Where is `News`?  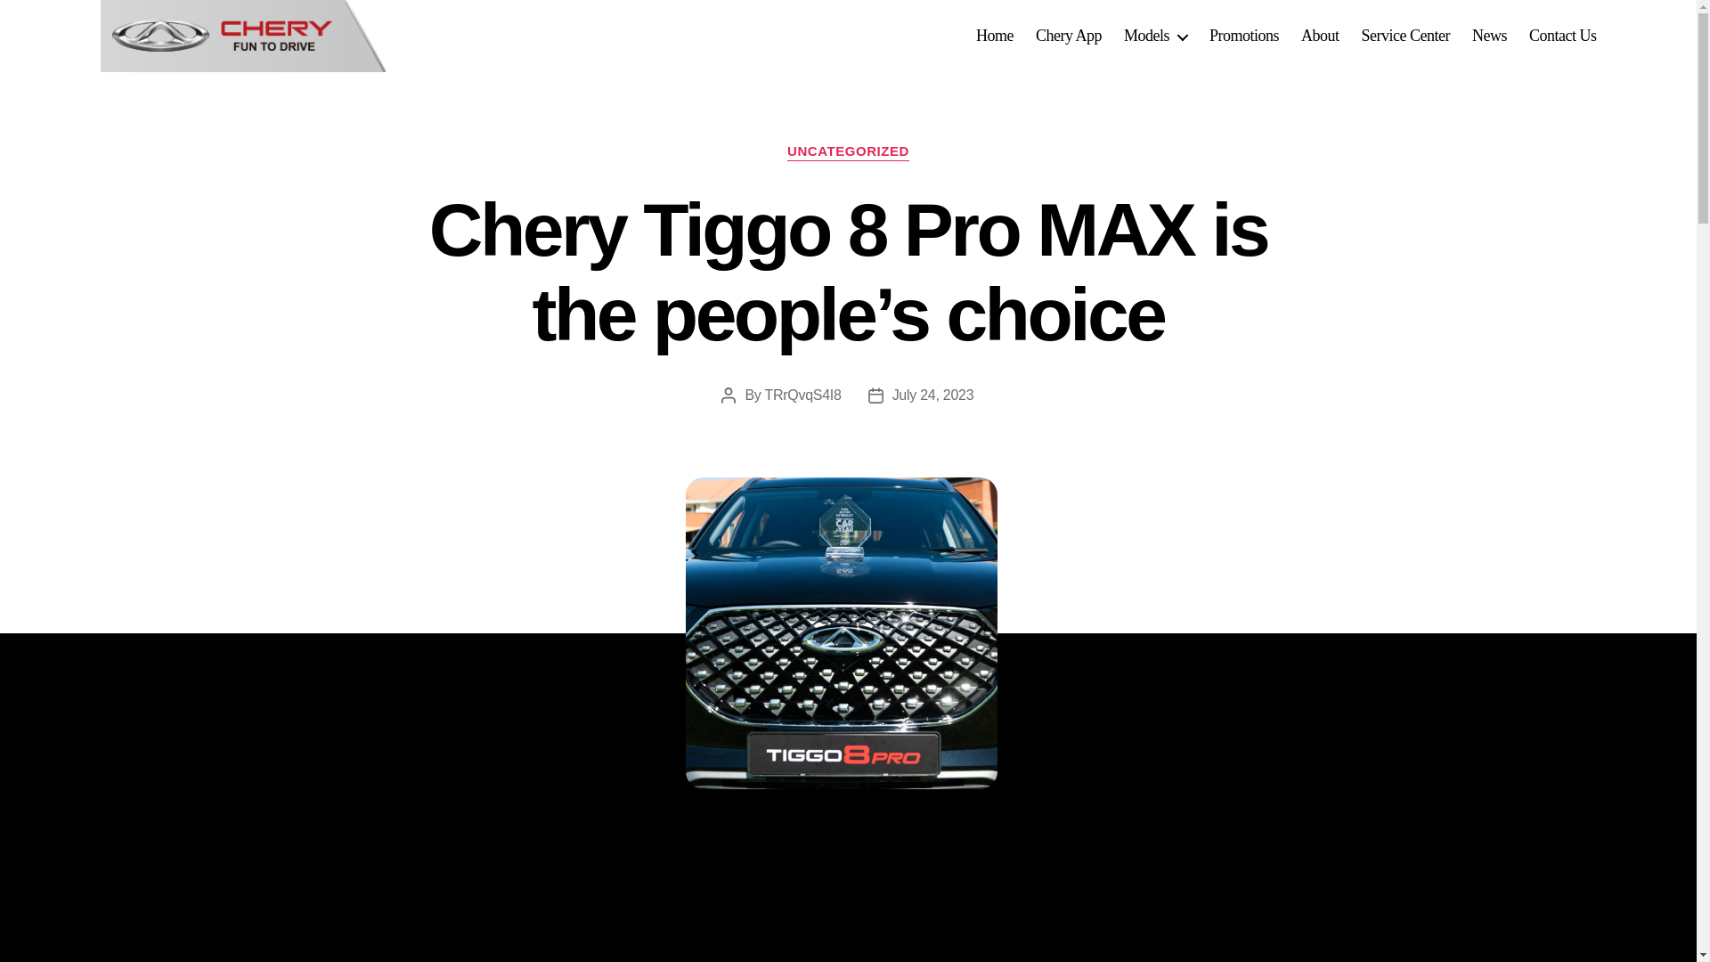
News is located at coordinates (1489, 36).